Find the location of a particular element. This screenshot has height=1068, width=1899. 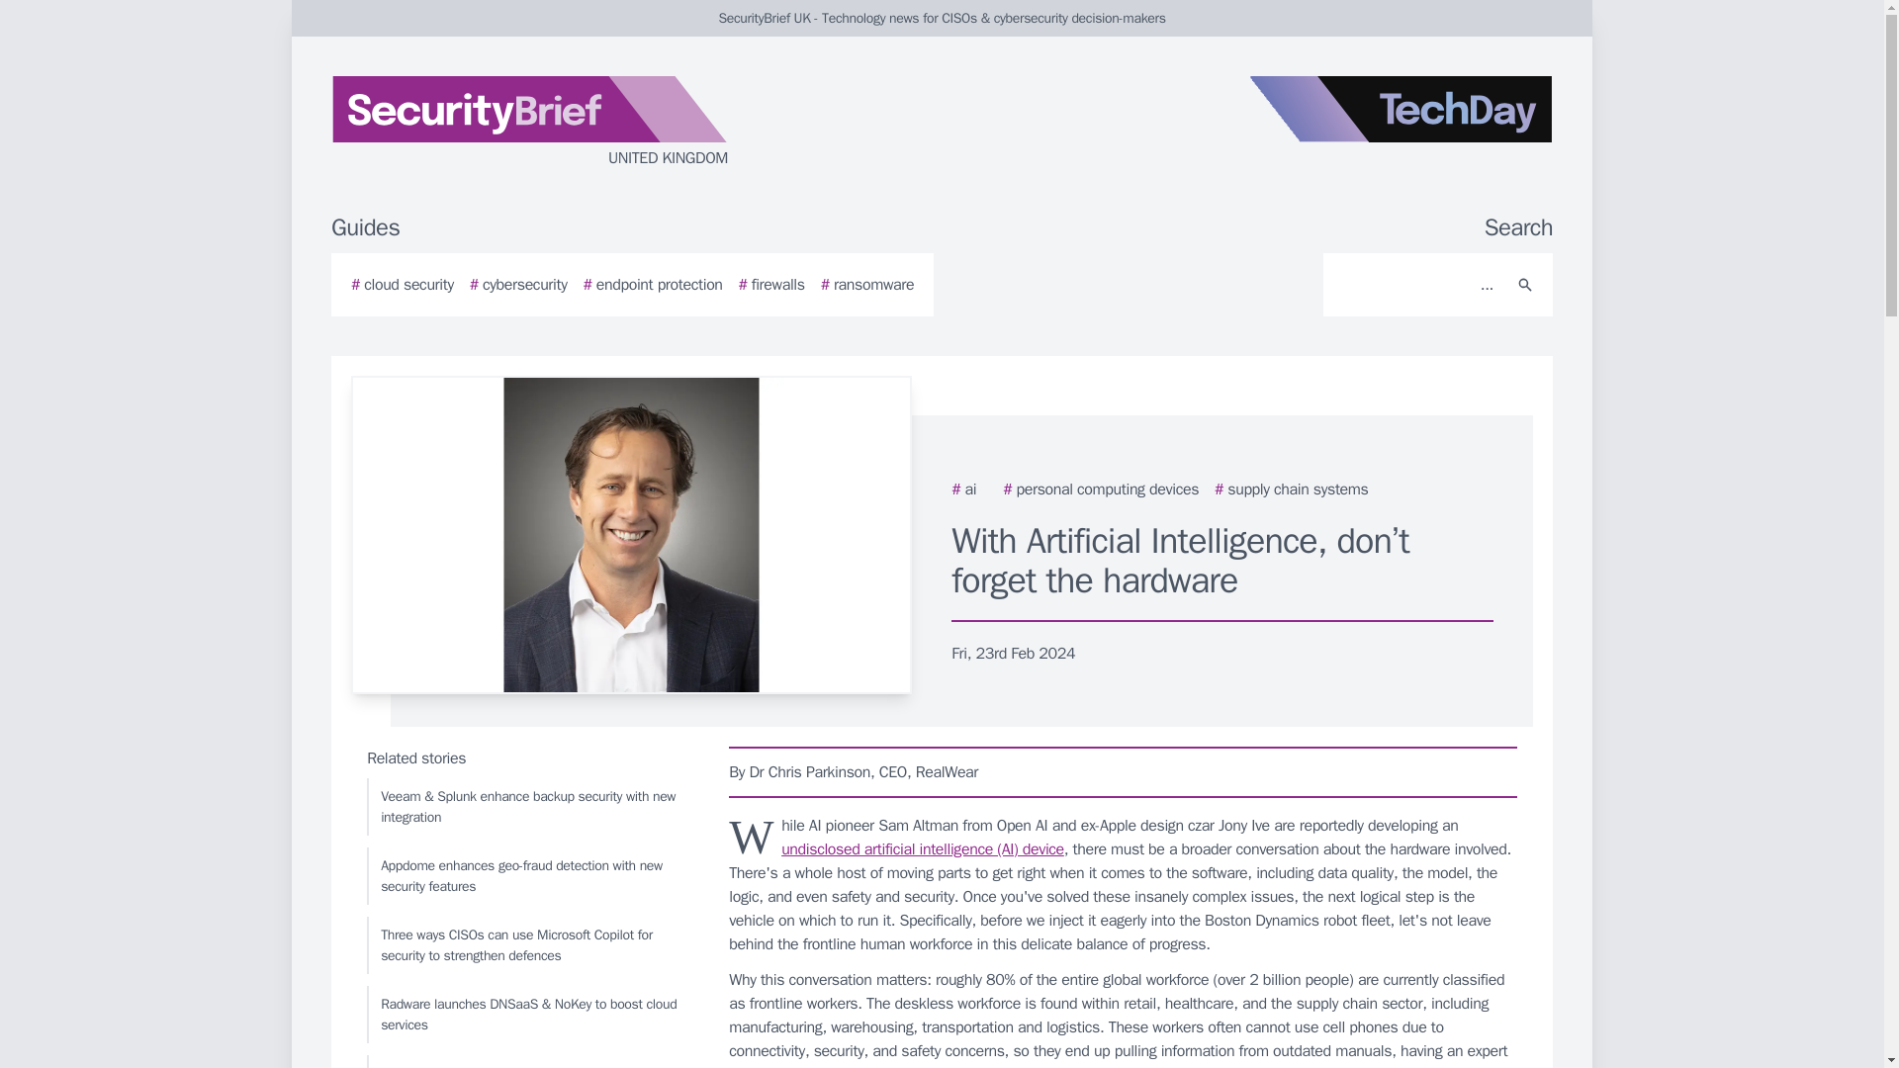

Developer trust in AI tools declines despite increased usage is located at coordinates (529, 1062).